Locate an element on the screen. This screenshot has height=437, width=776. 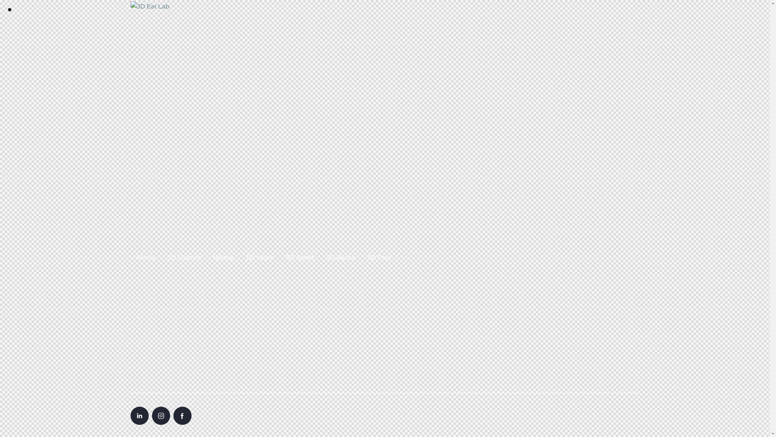
3D Sport is located at coordinates (300, 257).